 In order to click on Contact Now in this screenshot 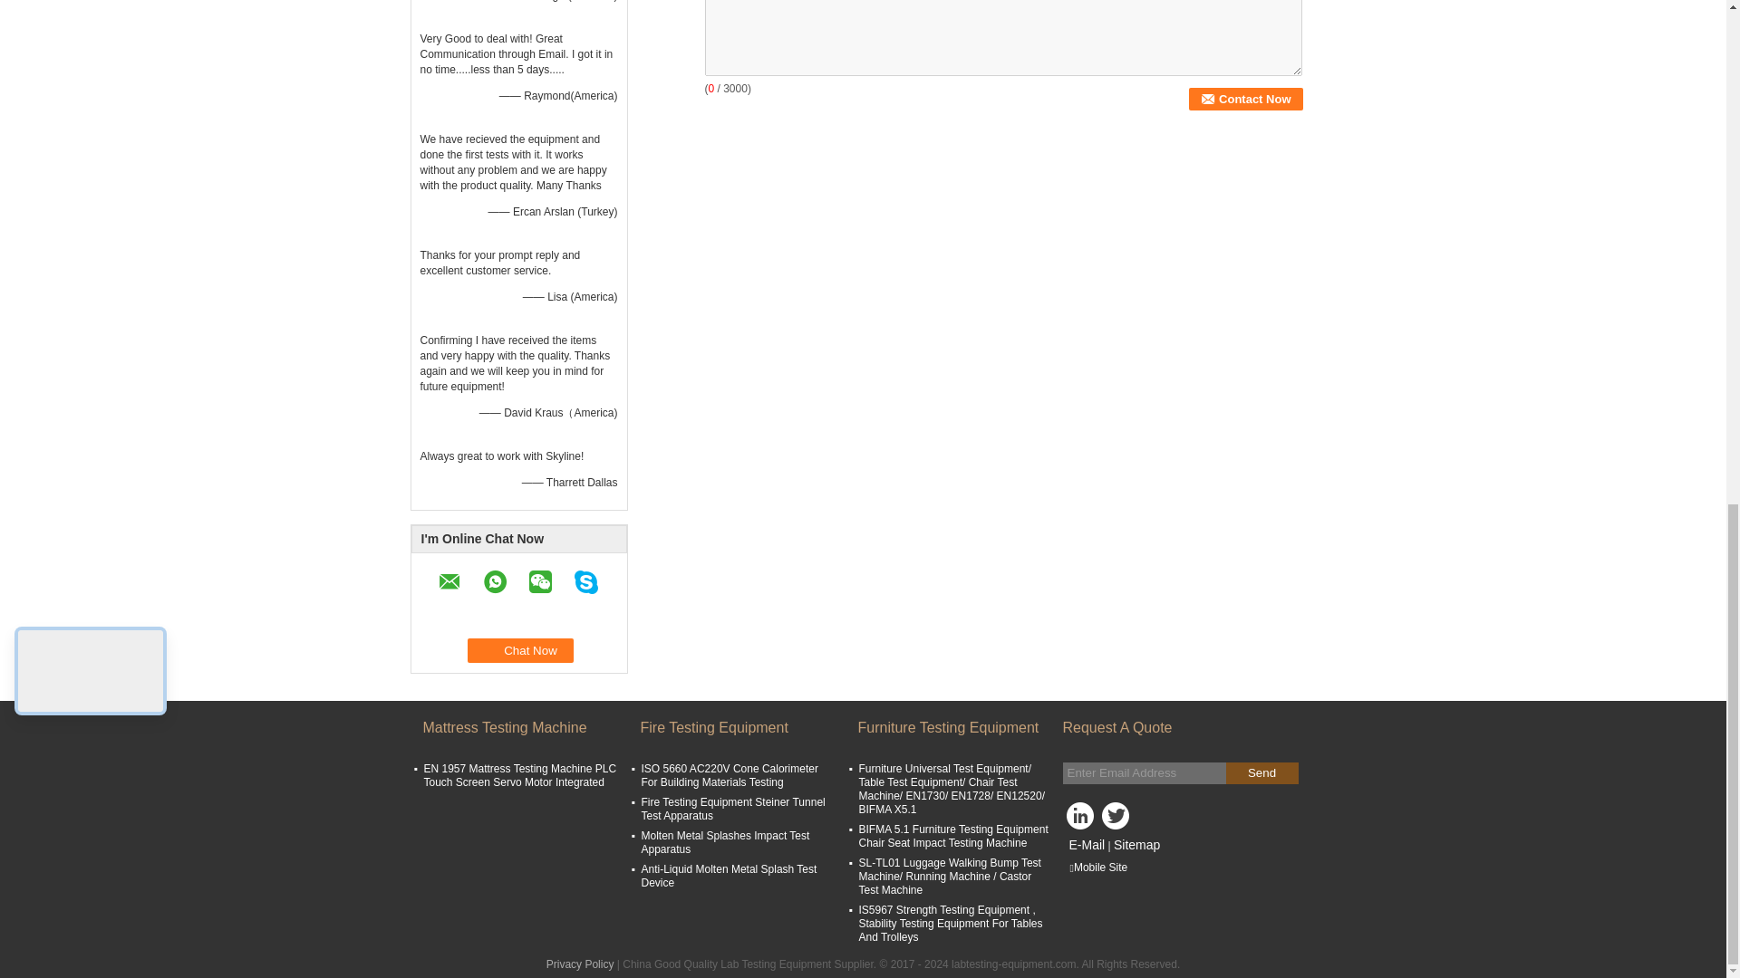, I will do `click(1245, 100)`.